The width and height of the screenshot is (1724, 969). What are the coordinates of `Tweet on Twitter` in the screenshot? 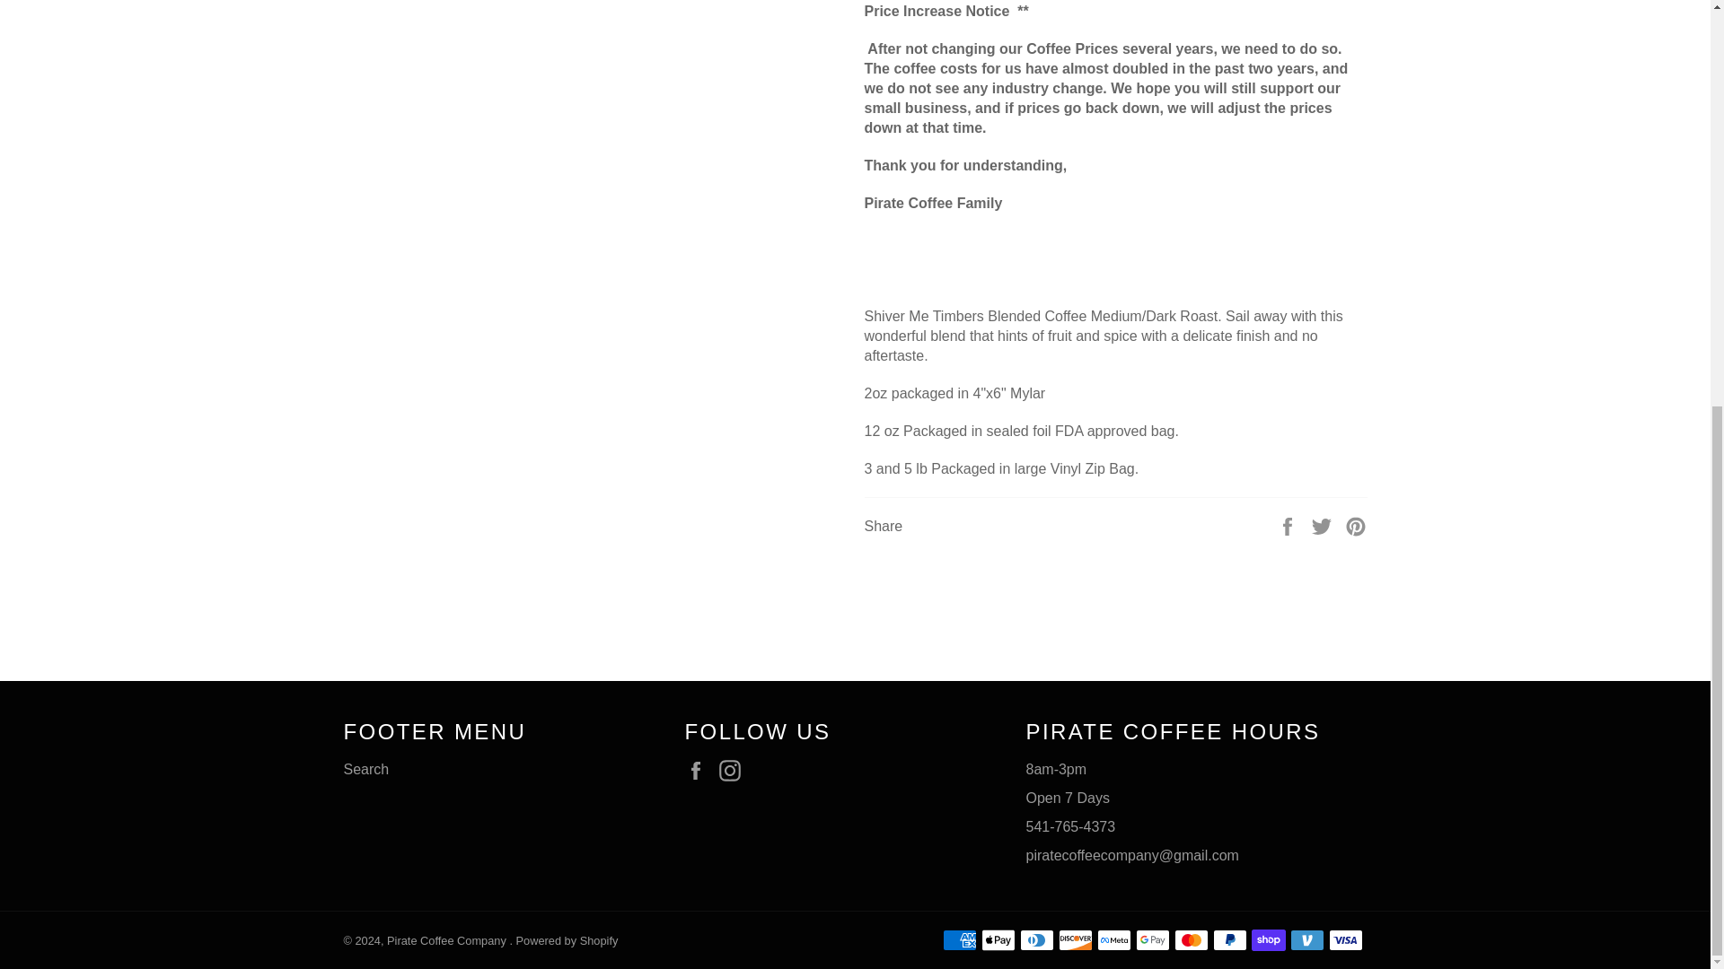 It's located at (1324, 525).